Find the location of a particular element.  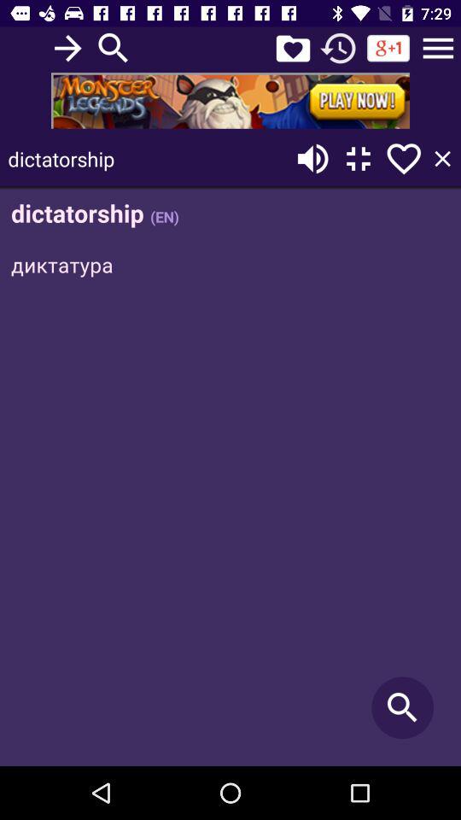

go to advertisement is located at coordinates (230, 101).